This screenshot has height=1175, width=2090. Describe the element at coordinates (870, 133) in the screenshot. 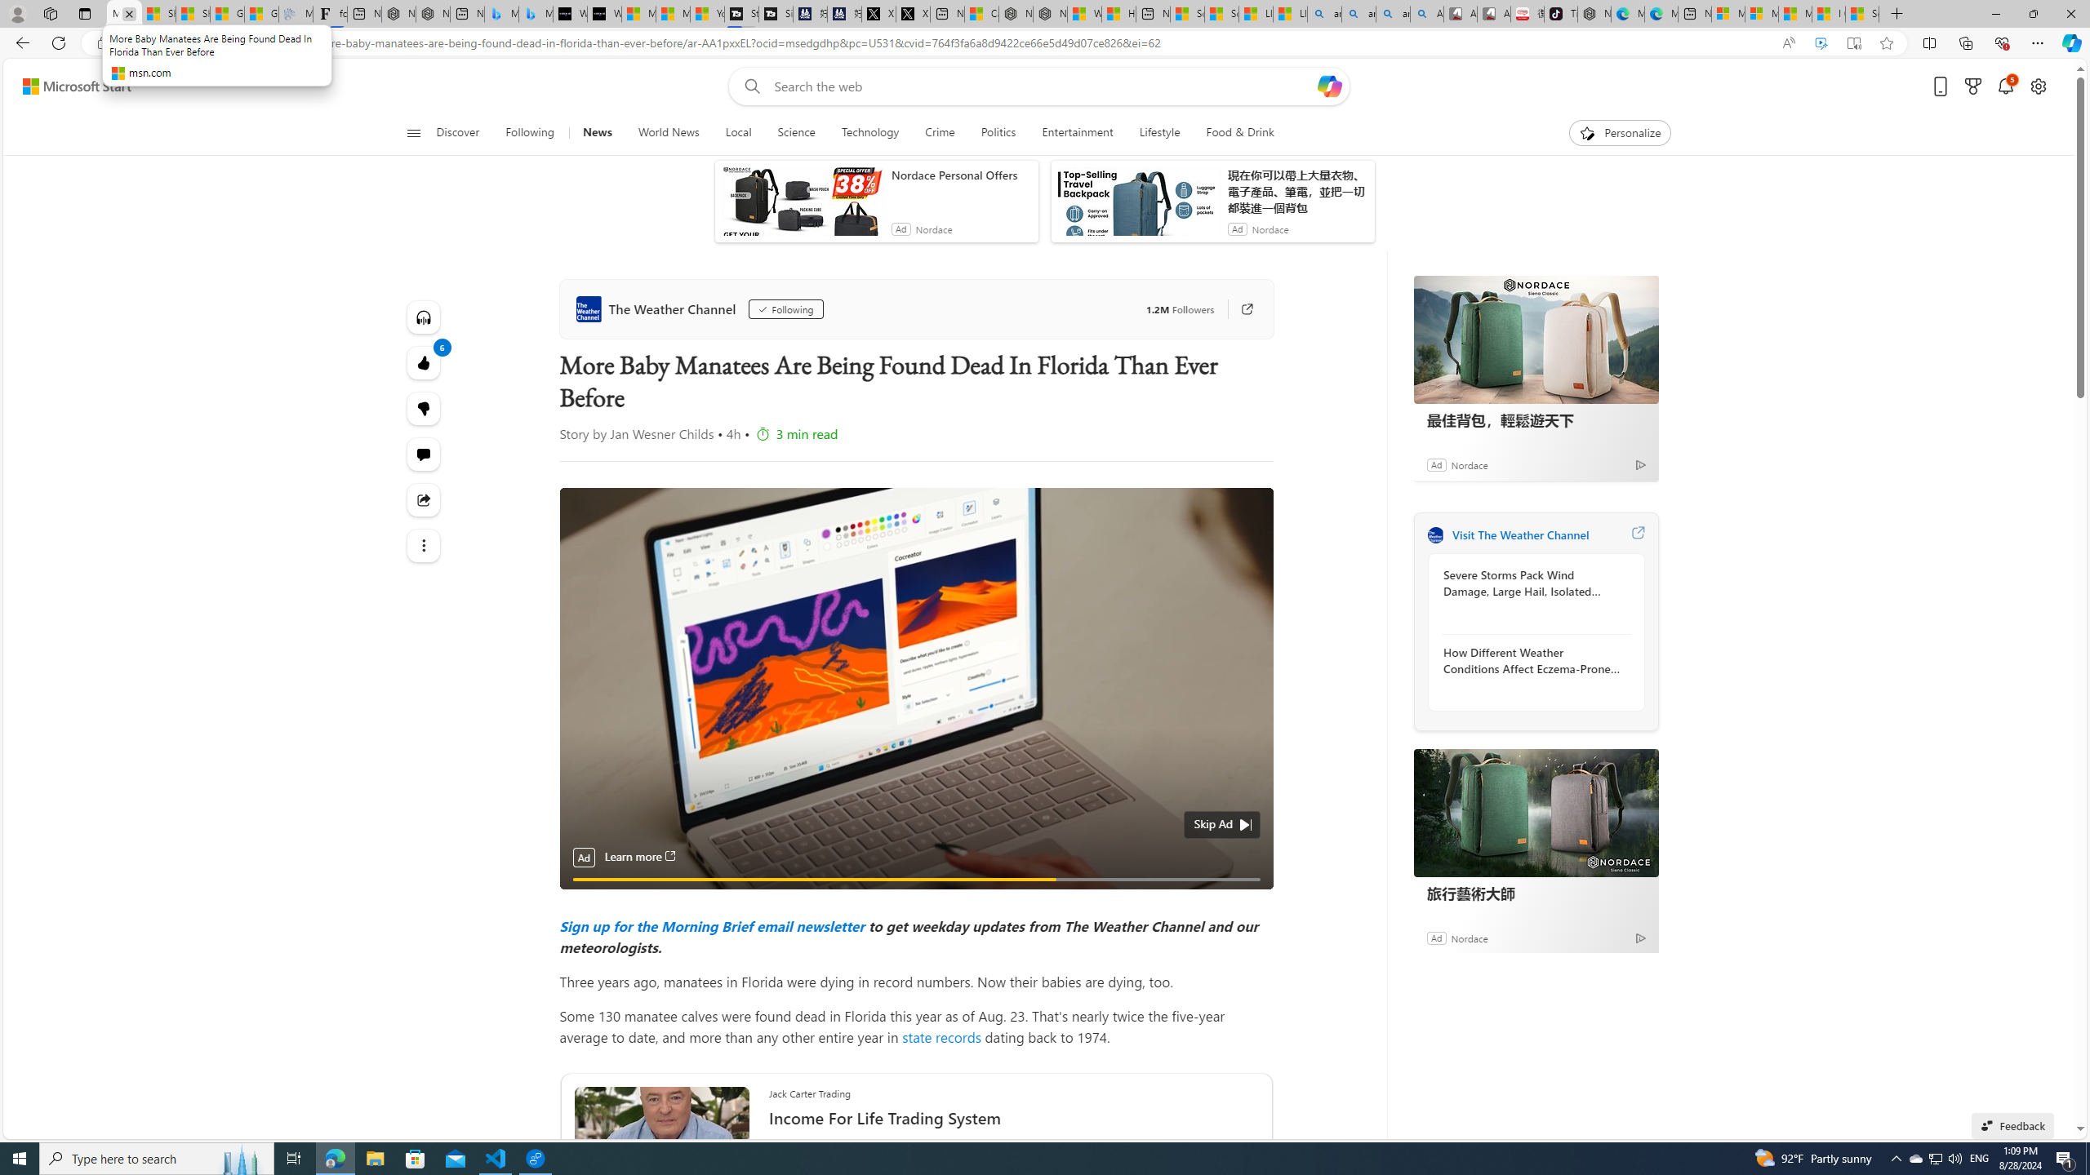

I see `Technology` at that location.